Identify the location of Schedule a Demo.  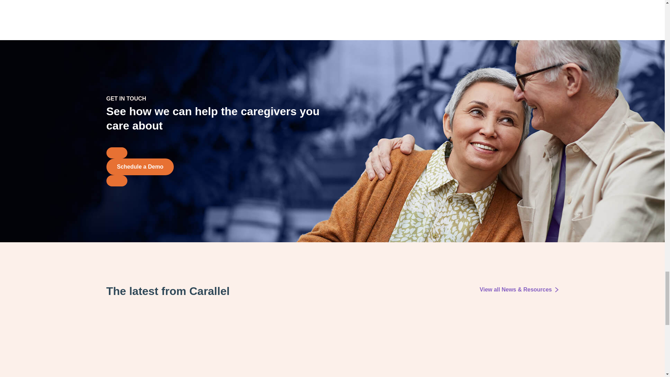
(117, 153).